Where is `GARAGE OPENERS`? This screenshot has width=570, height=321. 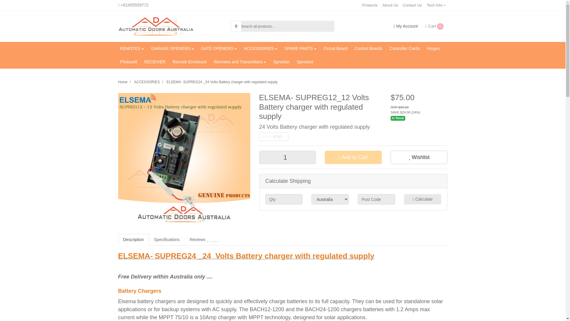
GARAGE OPENERS is located at coordinates (172, 48).